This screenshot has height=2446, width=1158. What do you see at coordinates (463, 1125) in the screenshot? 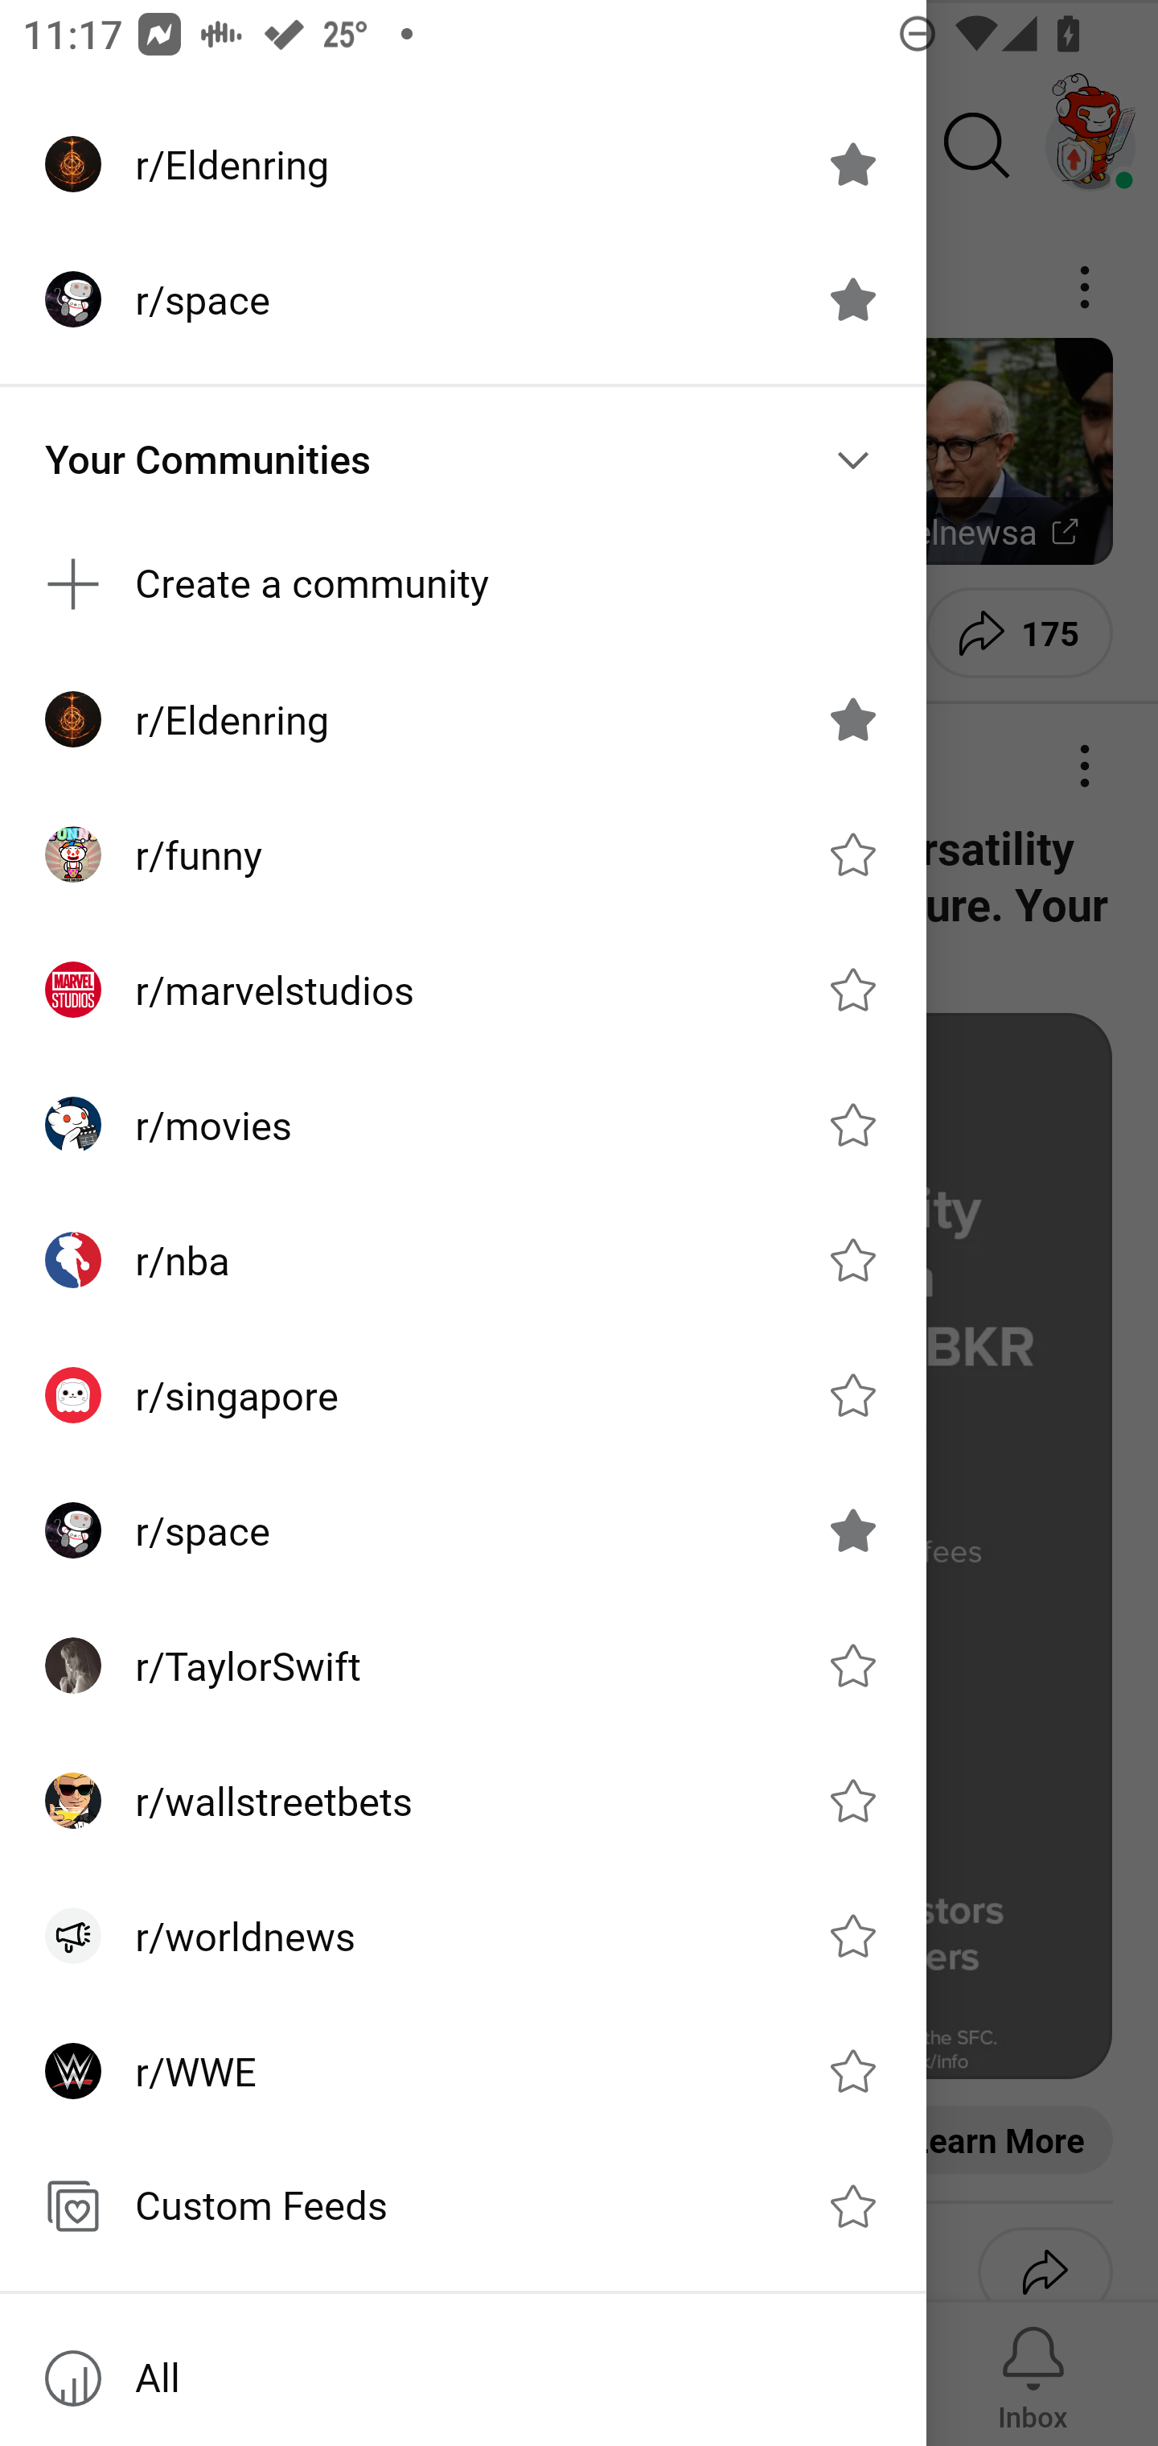
I see `r/movies Favorite r/movies` at bounding box center [463, 1125].